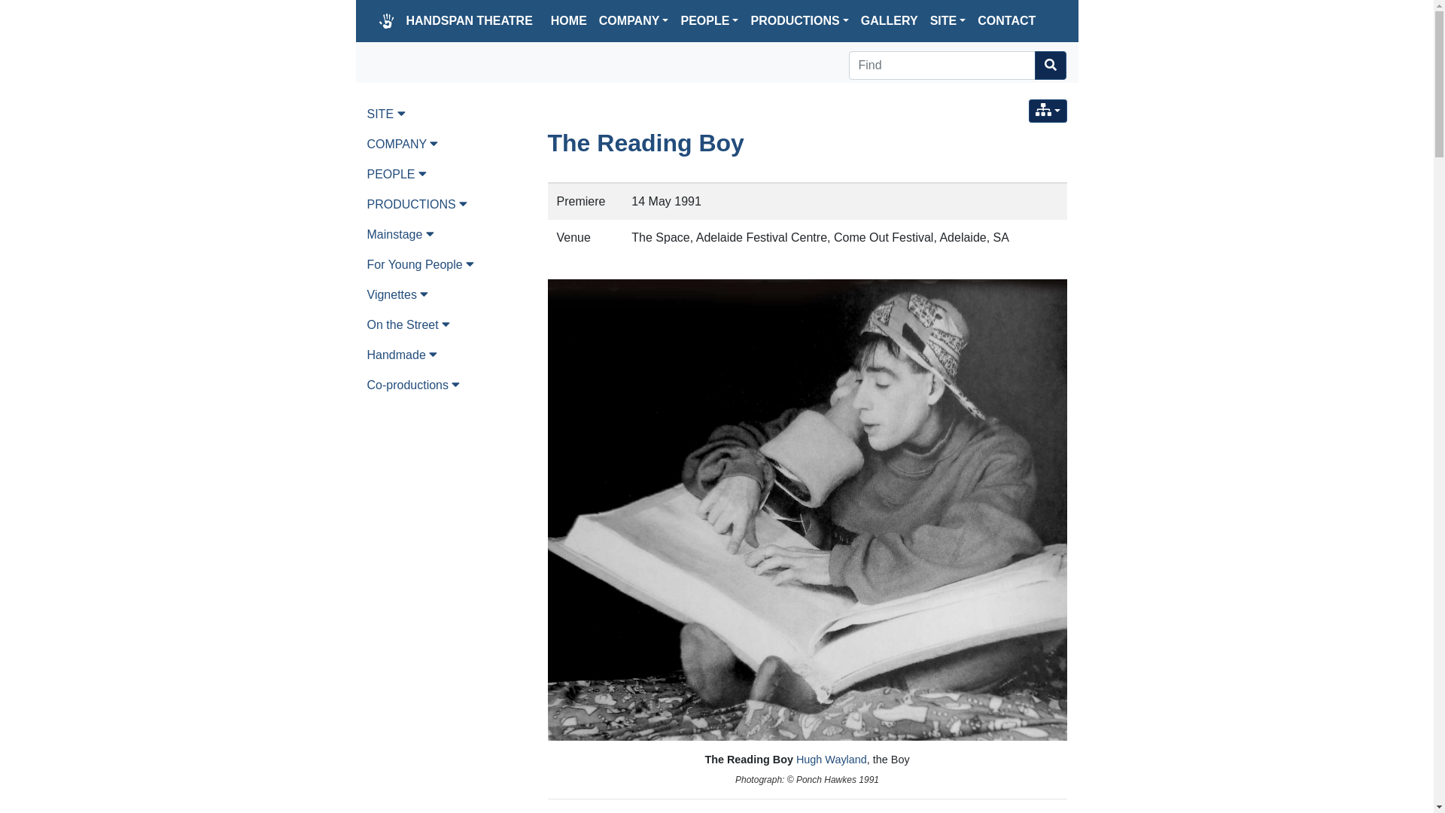 This screenshot has height=813, width=1445. What do you see at coordinates (446, 385) in the screenshot?
I see `Co-productions ` at bounding box center [446, 385].